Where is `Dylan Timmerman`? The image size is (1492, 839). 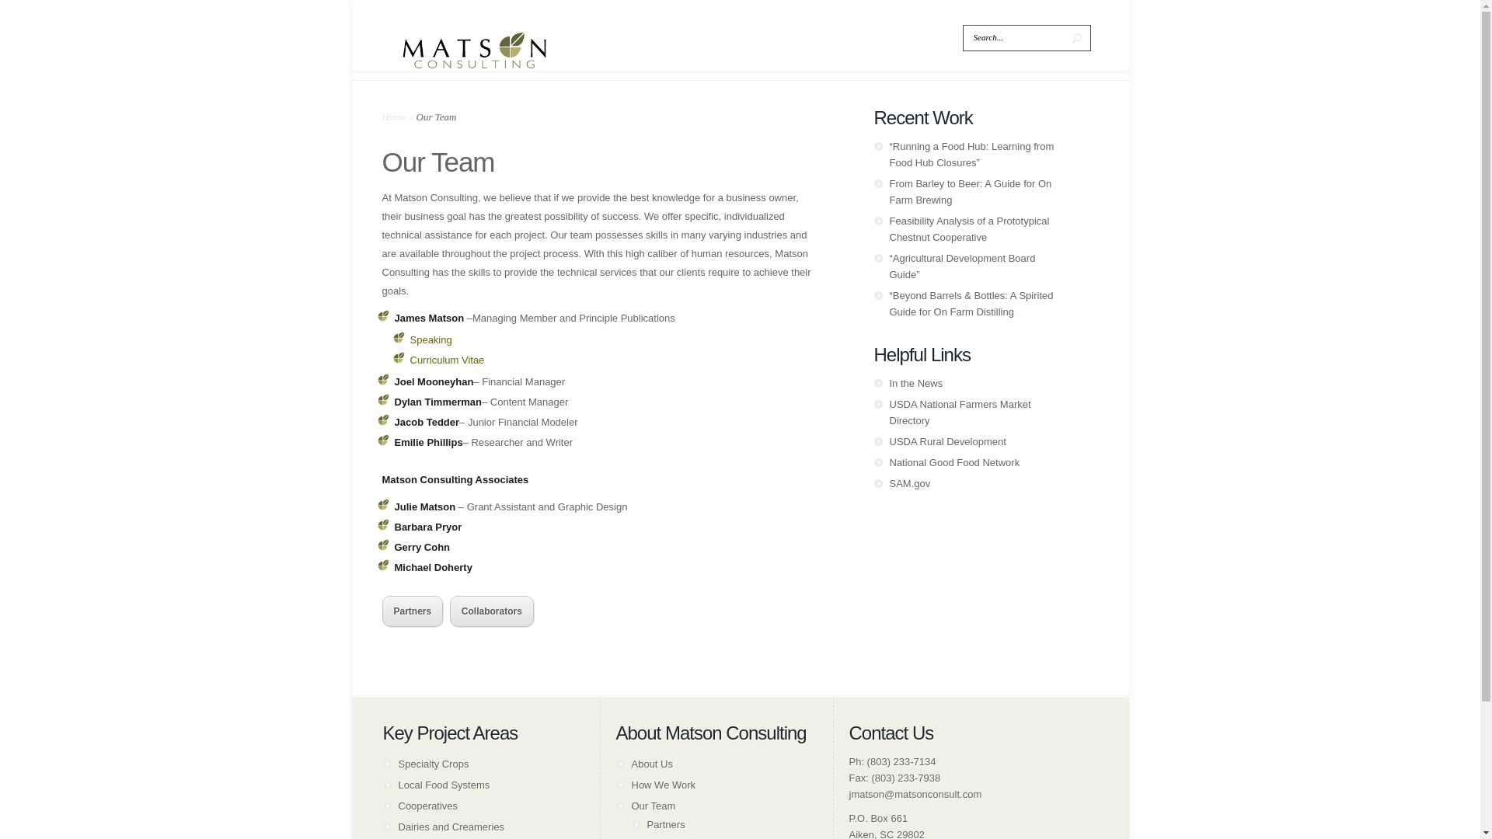 Dylan Timmerman is located at coordinates (438, 401).